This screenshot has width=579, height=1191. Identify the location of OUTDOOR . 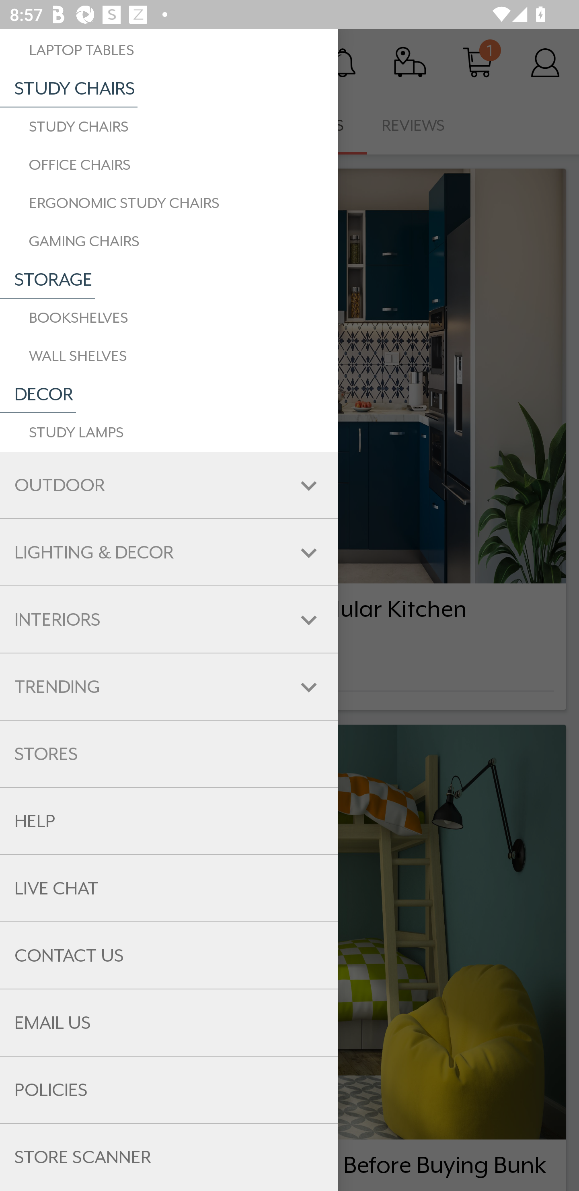
(169, 485).